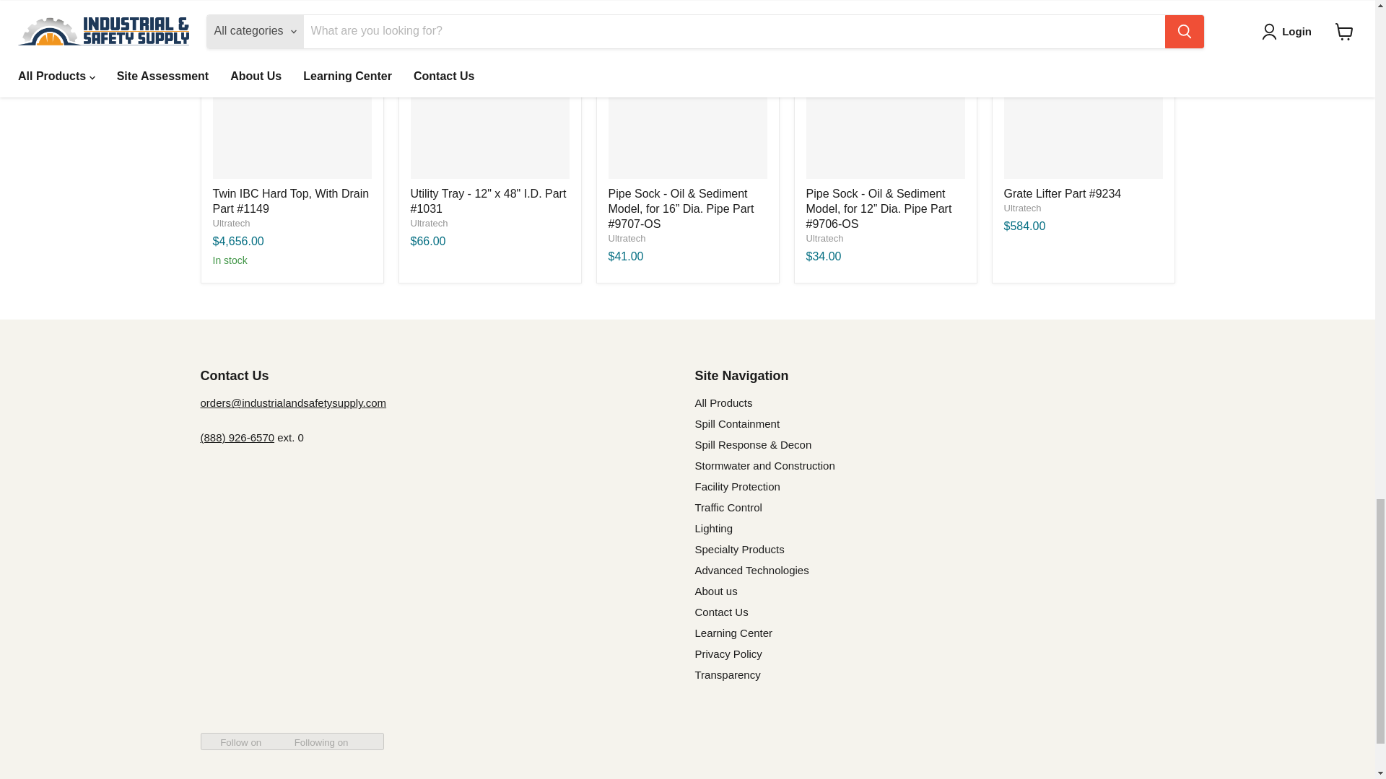 This screenshot has width=1386, height=779. What do you see at coordinates (1022, 208) in the screenshot?
I see `Ultratech` at bounding box center [1022, 208].